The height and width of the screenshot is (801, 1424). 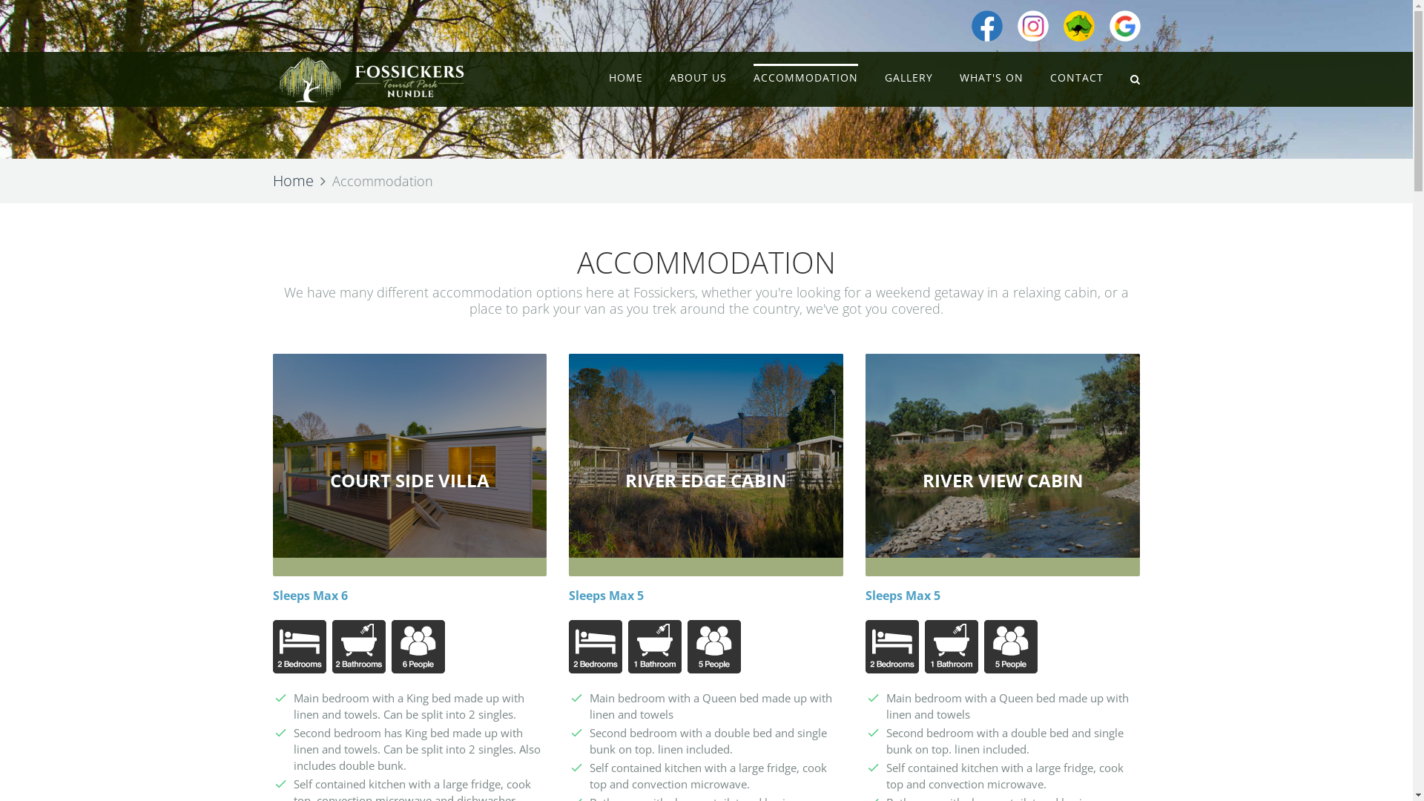 I want to click on ACCOMMODATION, so click(x=805, y=78).